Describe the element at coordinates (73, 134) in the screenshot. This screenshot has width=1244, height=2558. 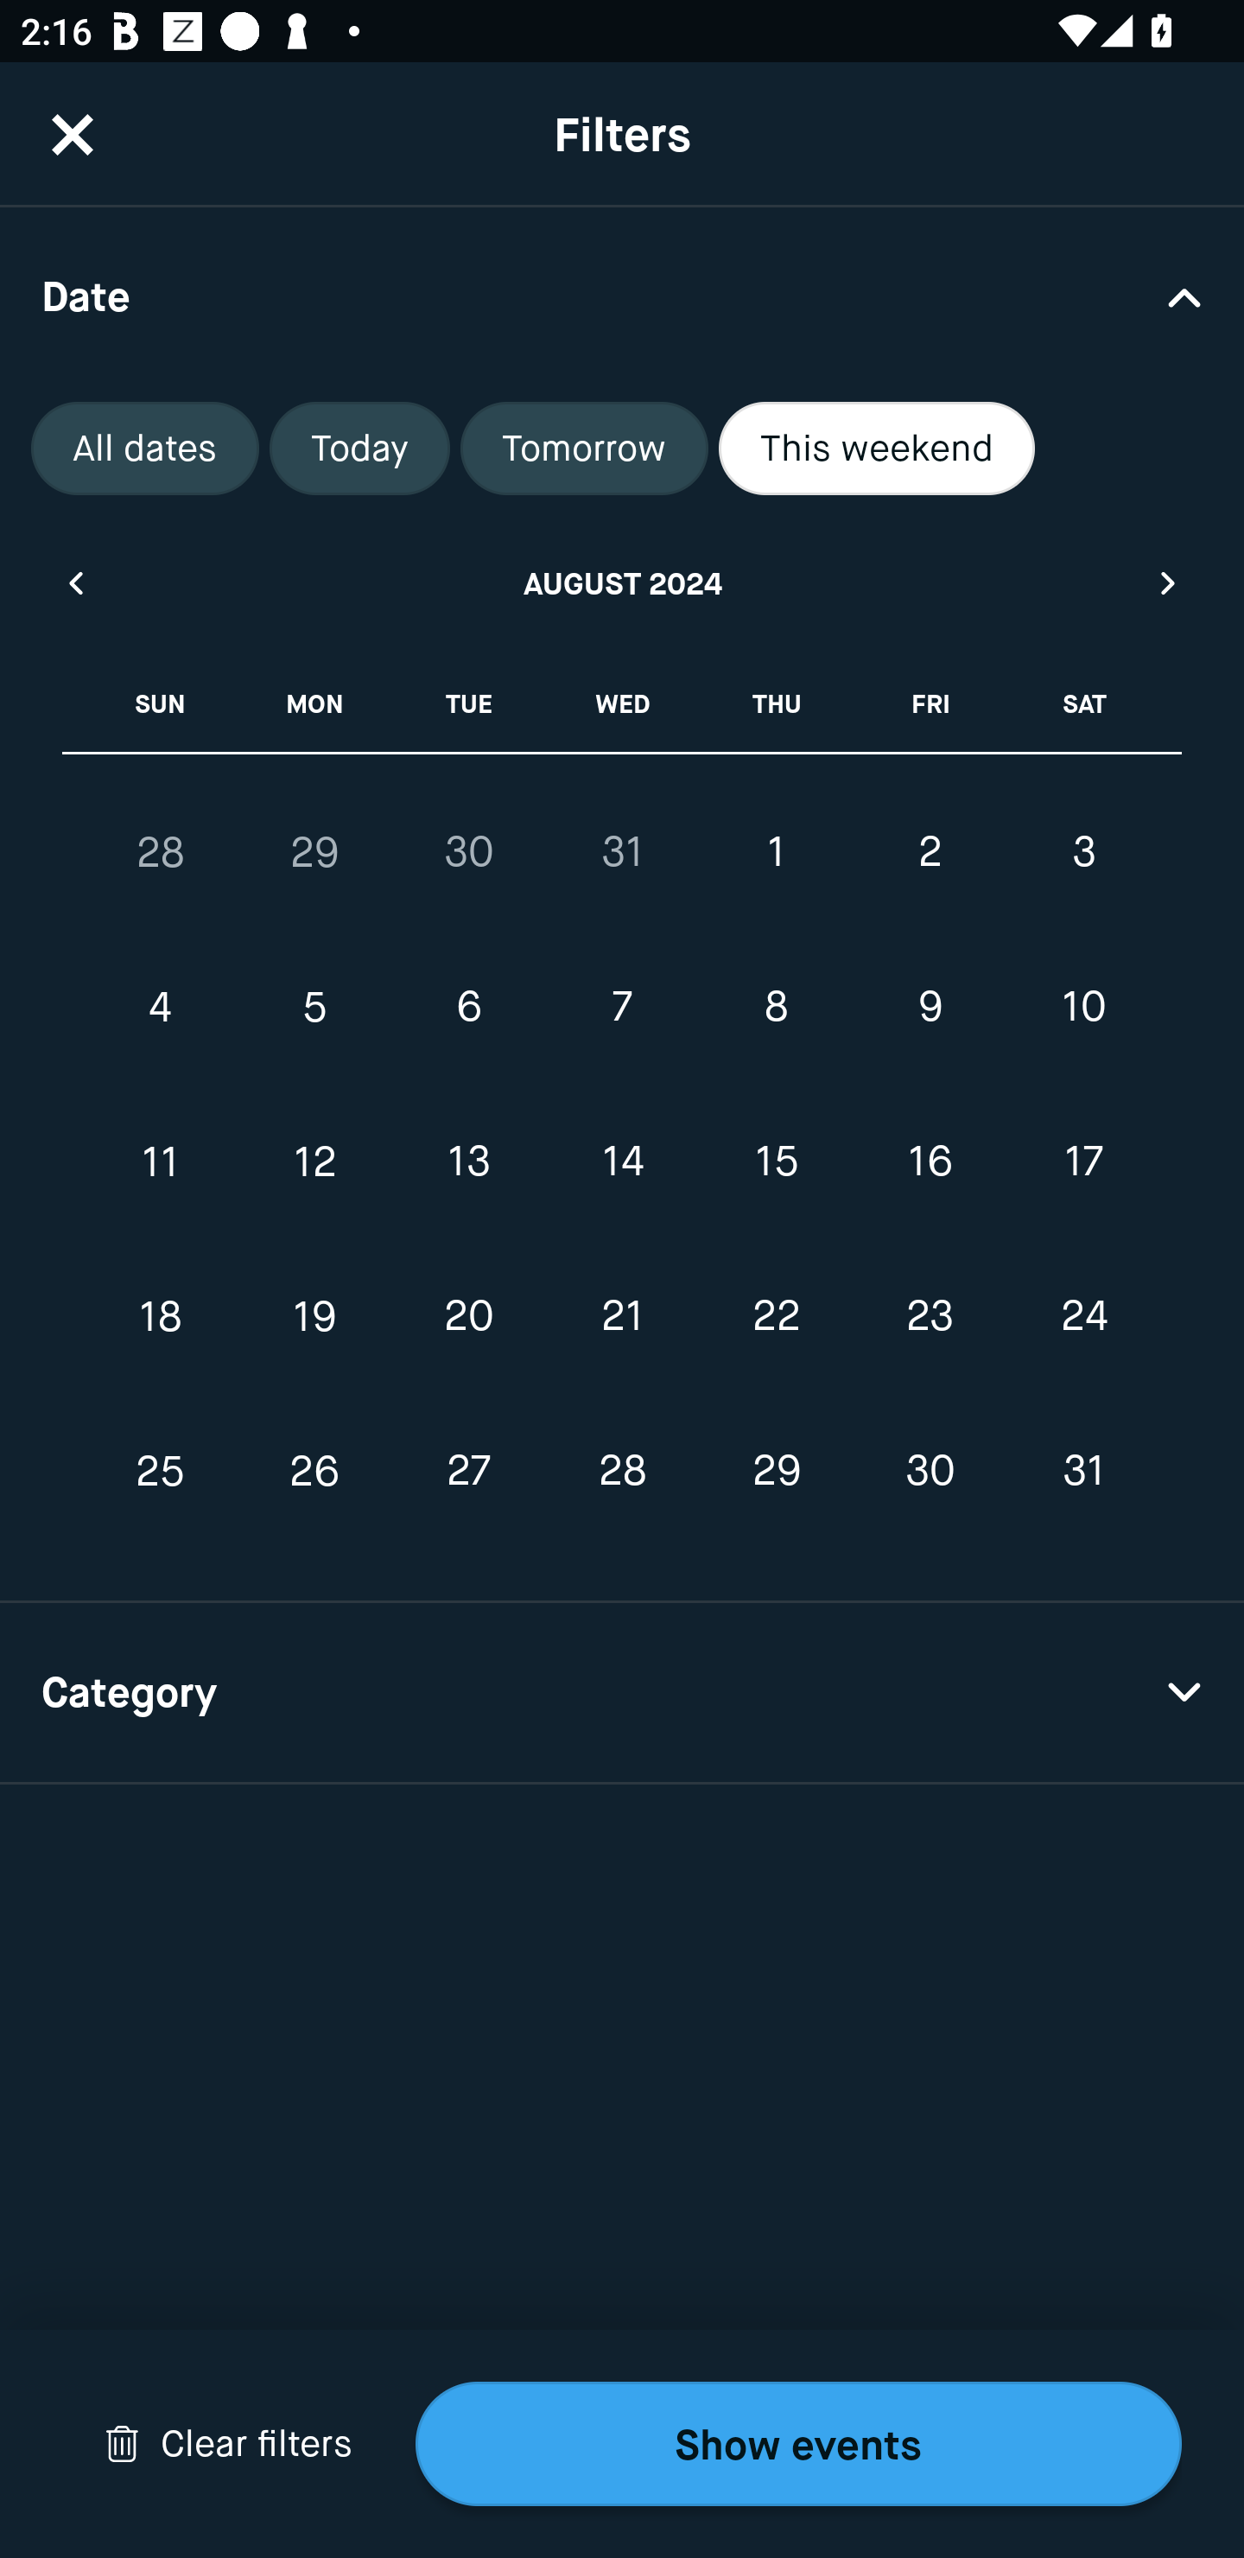
I see `CloseButton` at that location.